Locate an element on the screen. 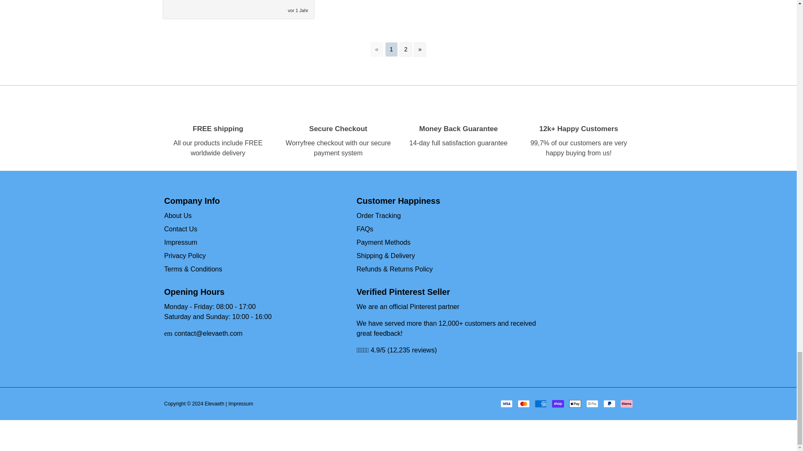  Apple Pay is located at coordinates (575, 403).